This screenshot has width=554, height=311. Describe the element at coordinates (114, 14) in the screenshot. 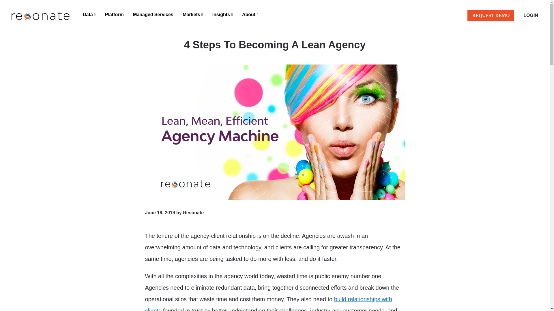

I see `Platform` at that location.